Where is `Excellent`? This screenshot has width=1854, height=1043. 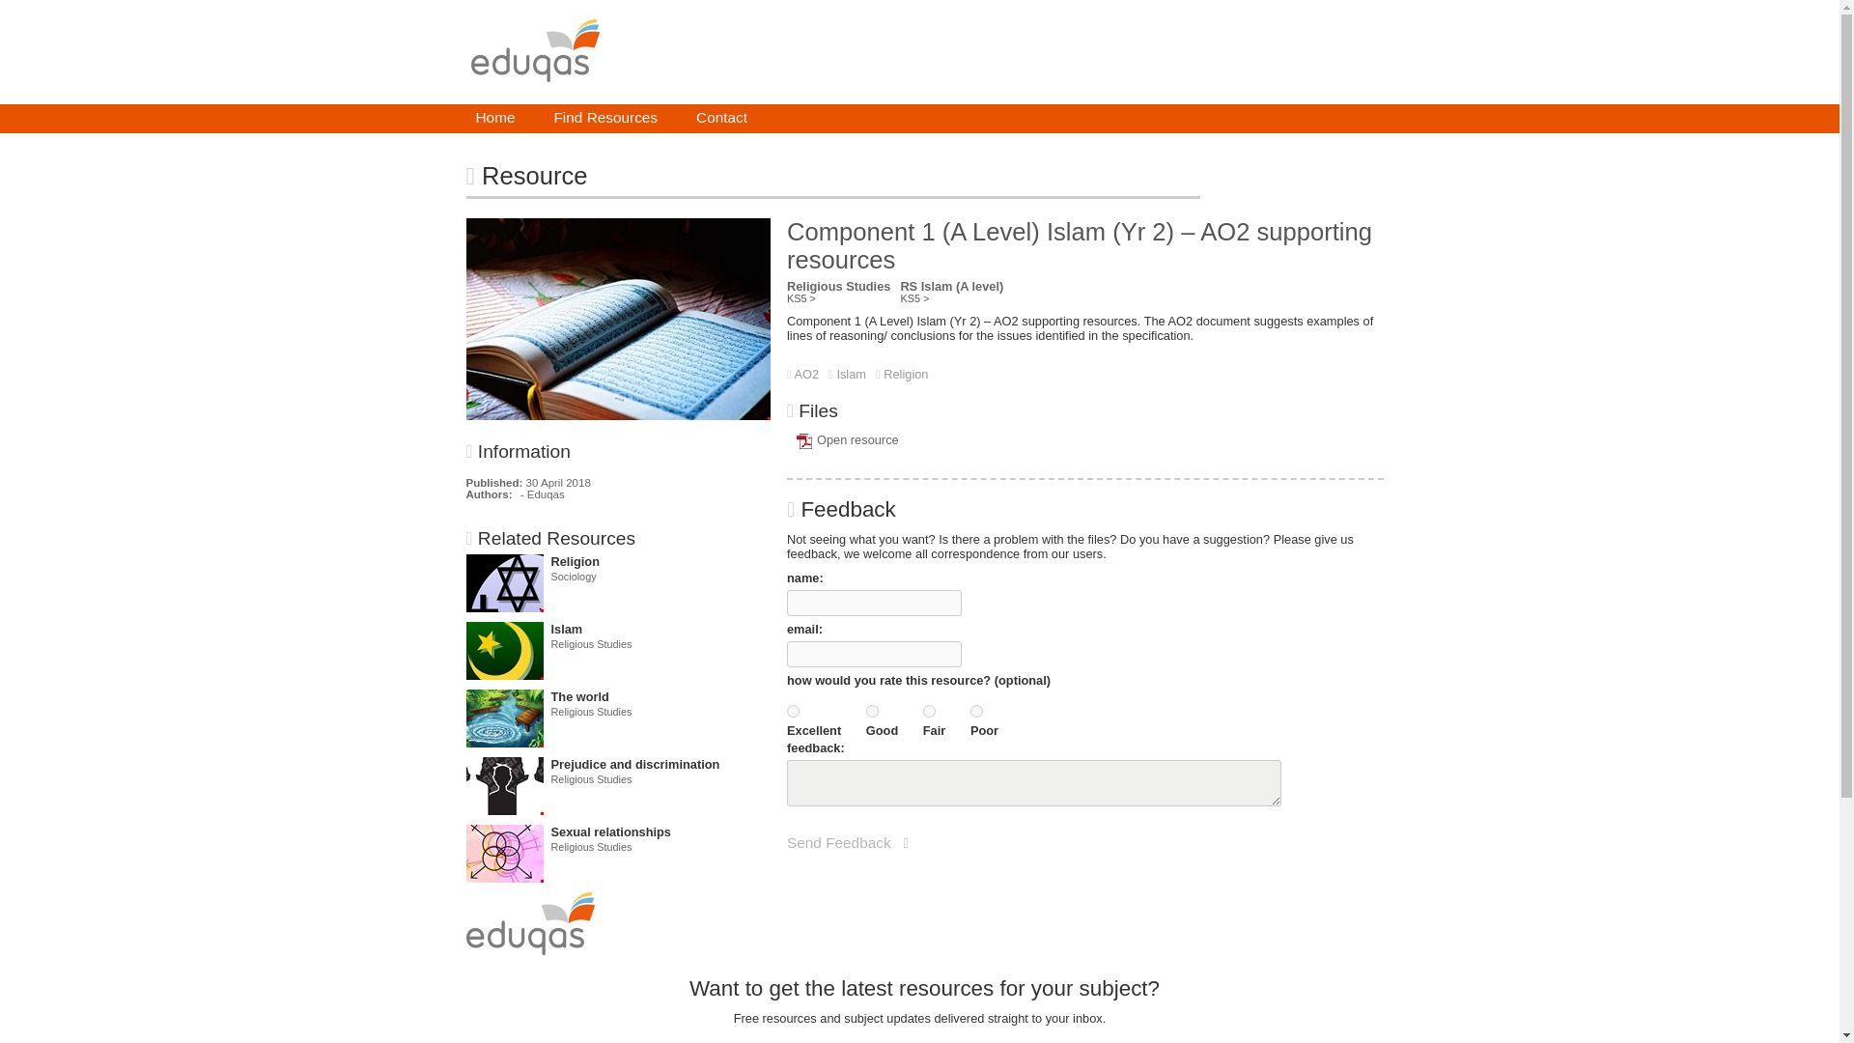 Excellent is located at coordinates (792, 711).